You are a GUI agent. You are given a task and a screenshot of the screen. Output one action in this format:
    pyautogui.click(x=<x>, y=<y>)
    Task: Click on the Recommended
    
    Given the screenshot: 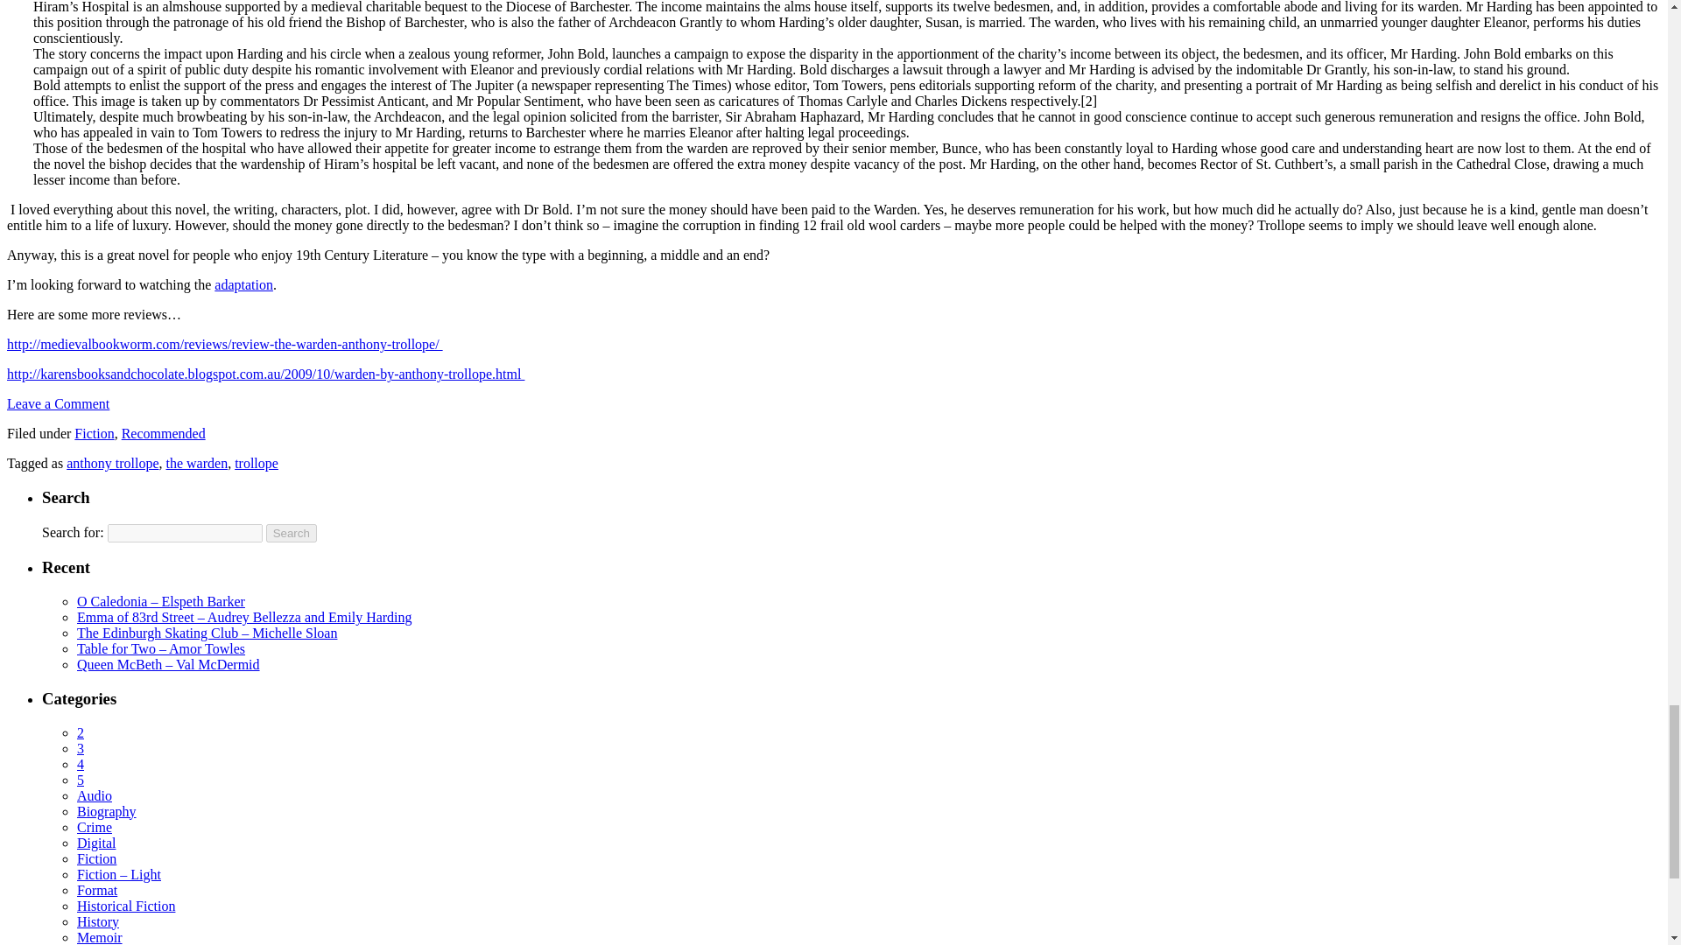 What is the action you would take?
    pyautogui.click(x=163, y=434)
    